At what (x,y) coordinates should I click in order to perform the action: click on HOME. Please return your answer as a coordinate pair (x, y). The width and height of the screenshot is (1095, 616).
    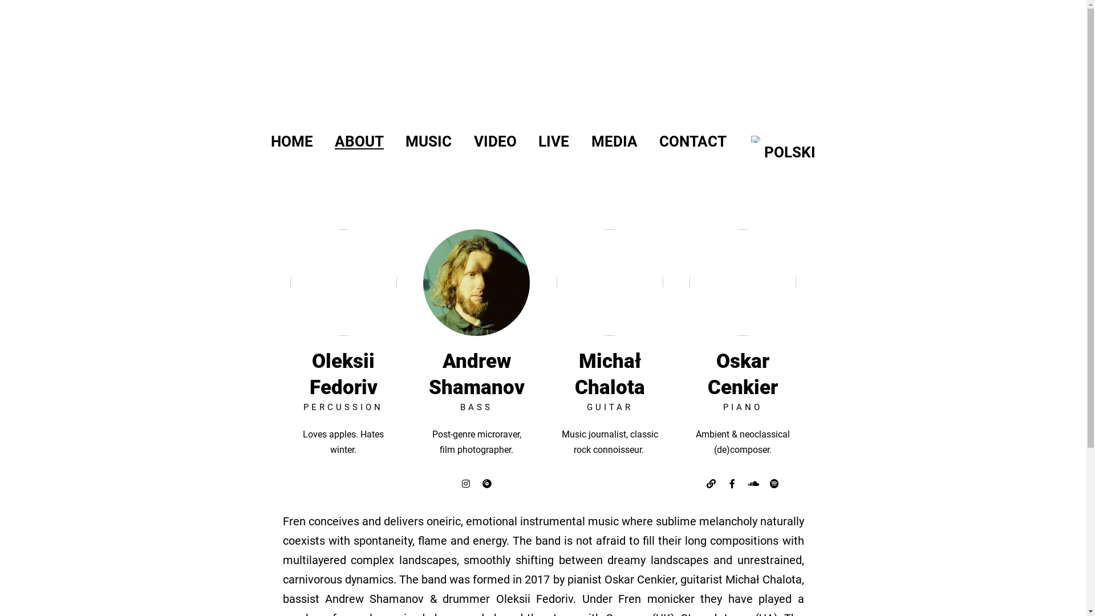
    Looking at the image, I should click on (292, 147).